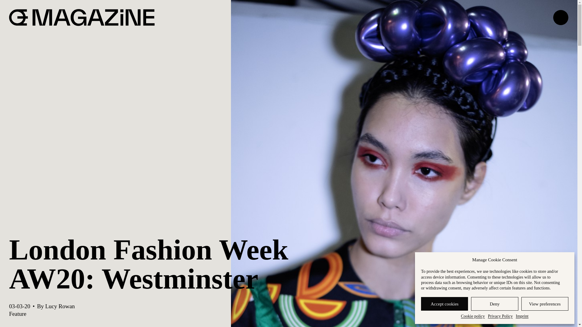 The width and height of the screenshot is (582, 327). Describe the element at coordinates (444, 304) in the screenshot. I see `Accept cookies` at that location.